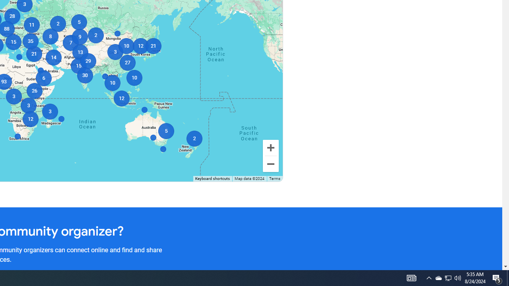  Describe the element at coordinates (212, 179) in the screenshot. I see `Keyboard shortcuts` at that location.